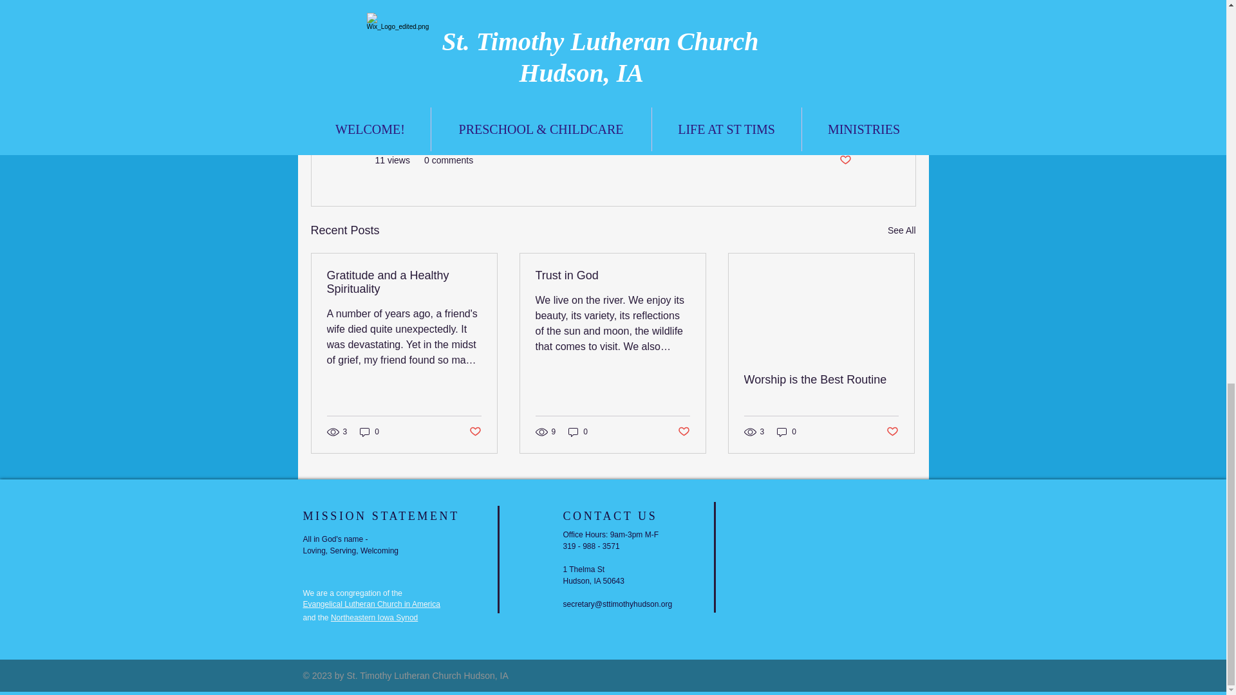  I want to click on Northeastern Iowa Synod, so click(374, 617).